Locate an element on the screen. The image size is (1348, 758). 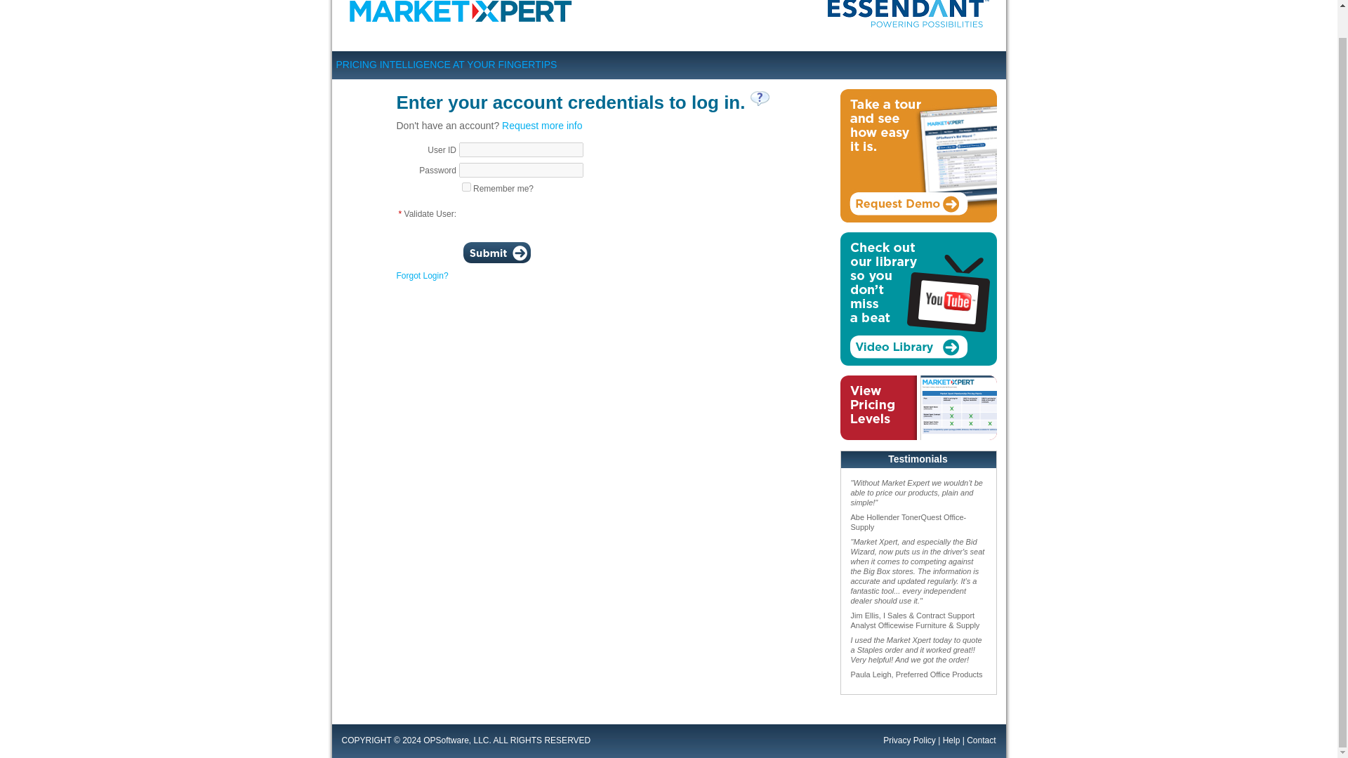
Forgot Login? is located at coordinates (421, 275).